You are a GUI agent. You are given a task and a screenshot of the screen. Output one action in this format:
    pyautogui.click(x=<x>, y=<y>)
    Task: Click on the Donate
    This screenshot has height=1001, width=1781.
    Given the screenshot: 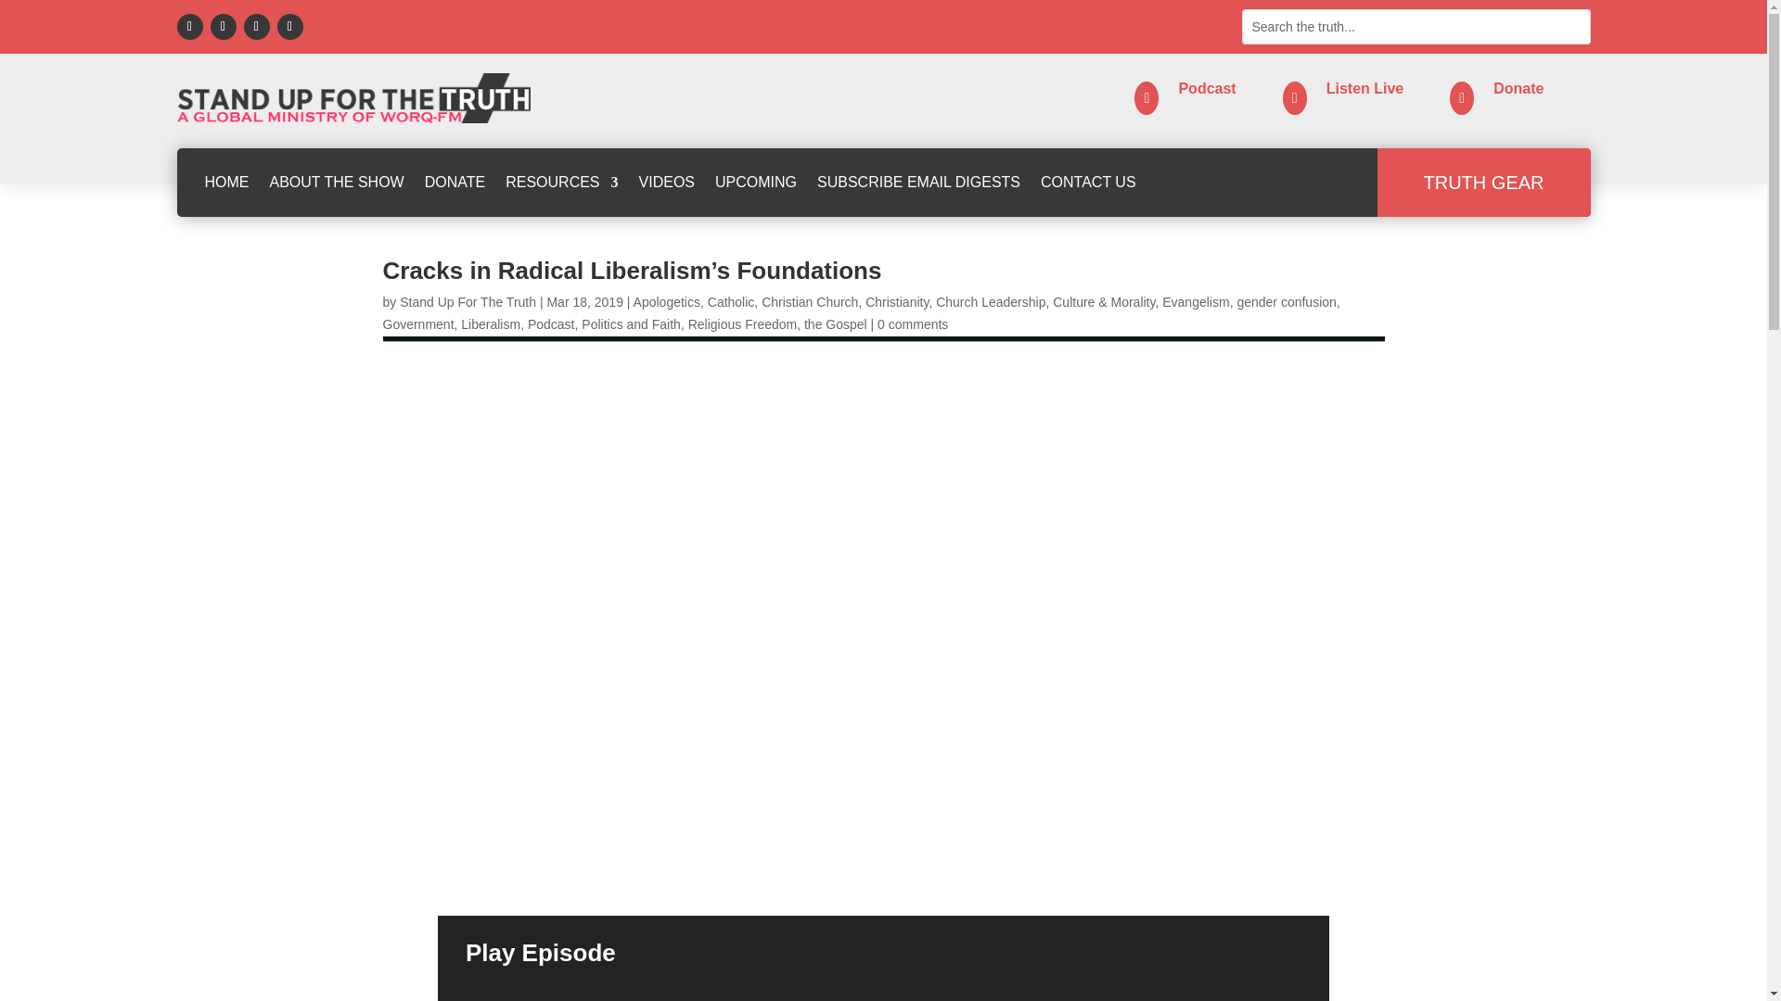 What is the action you would take?
    pyautogui.click(x=1518, y=88)
    